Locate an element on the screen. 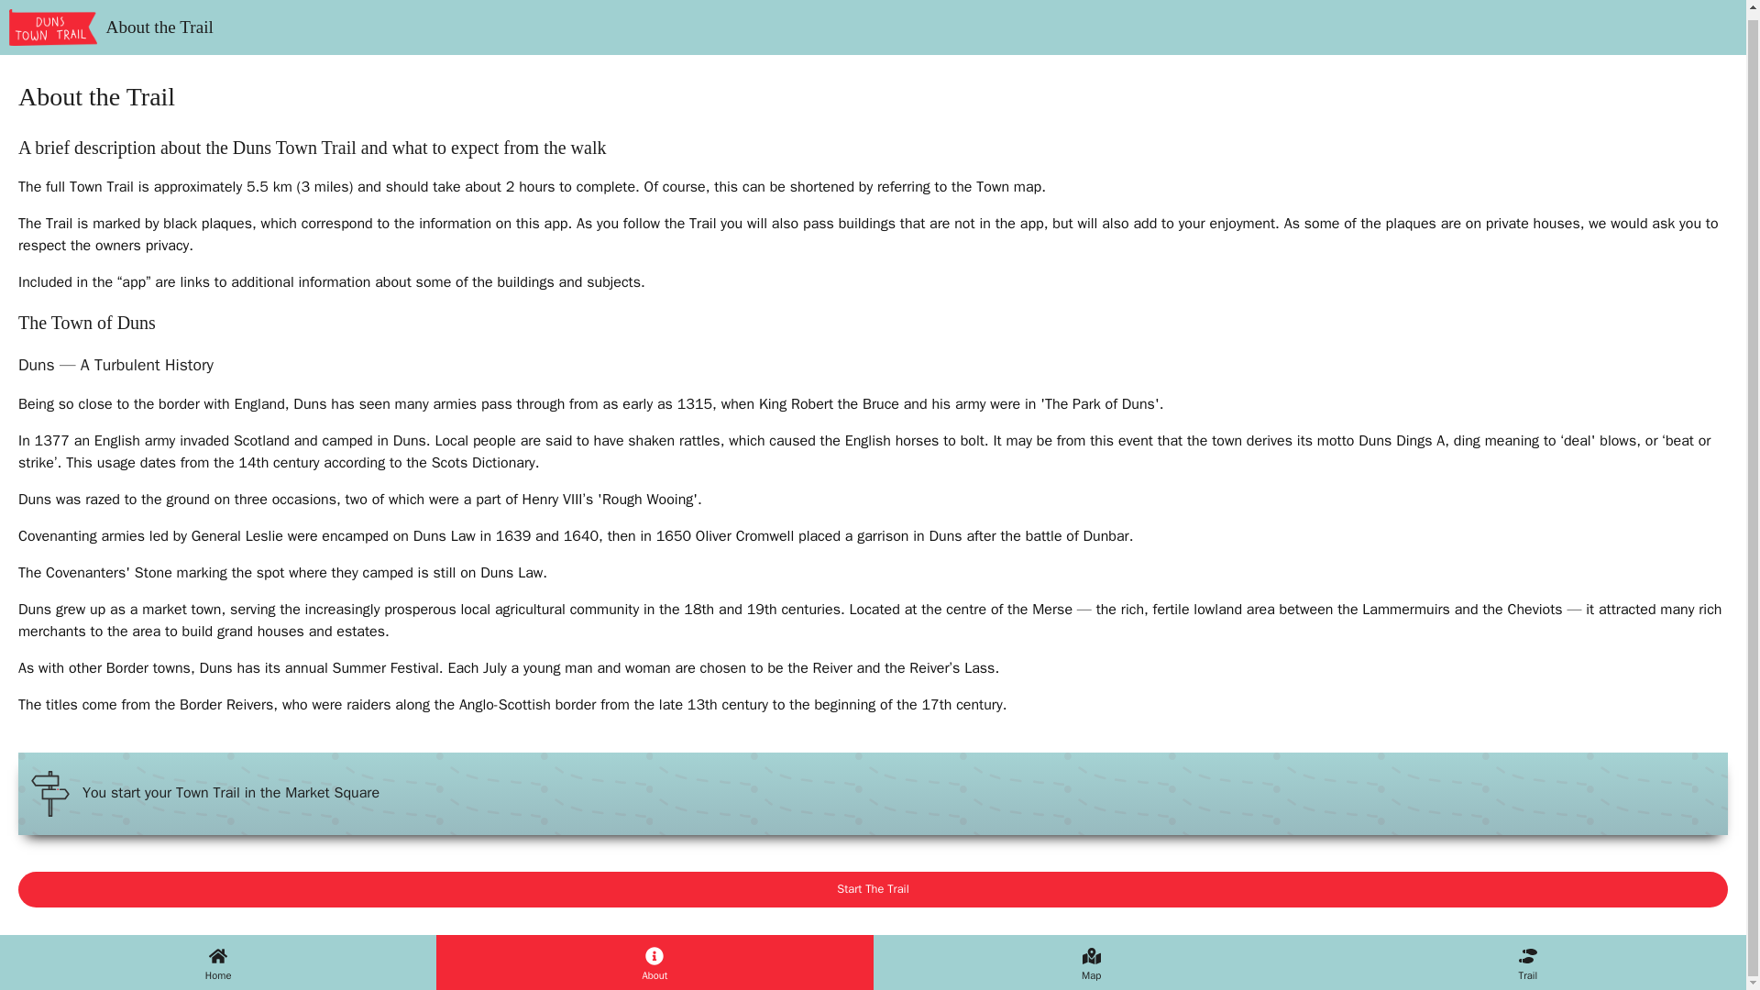  Map is located at coordinates (1091, 956).